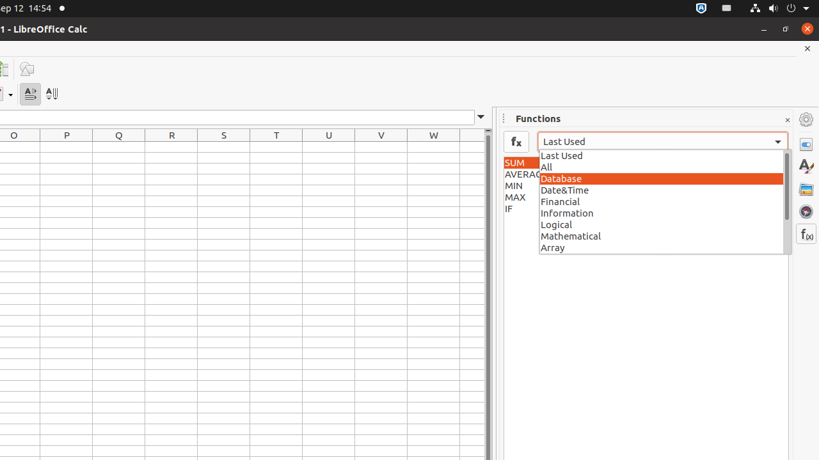  Describe the element at coordinates (51, 95) in the screenshot. I see `Text direction from top to bottom` at that location.